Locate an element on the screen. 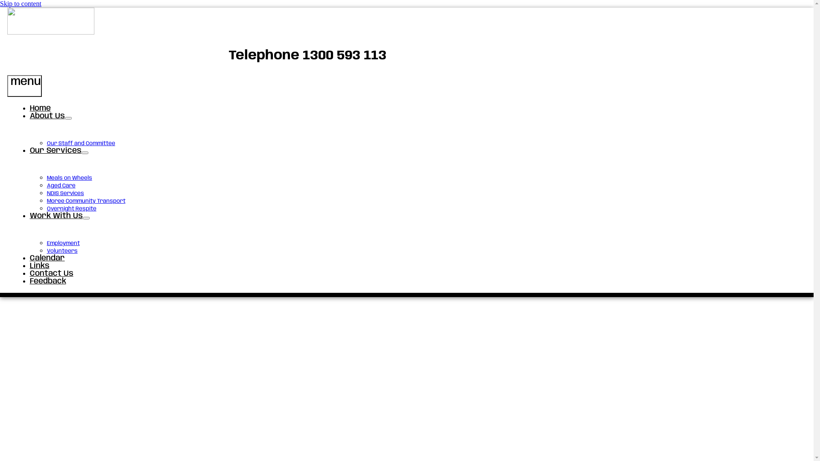 This screenshot has height=461, width=820. About Us is located at coordinates (47, 116).